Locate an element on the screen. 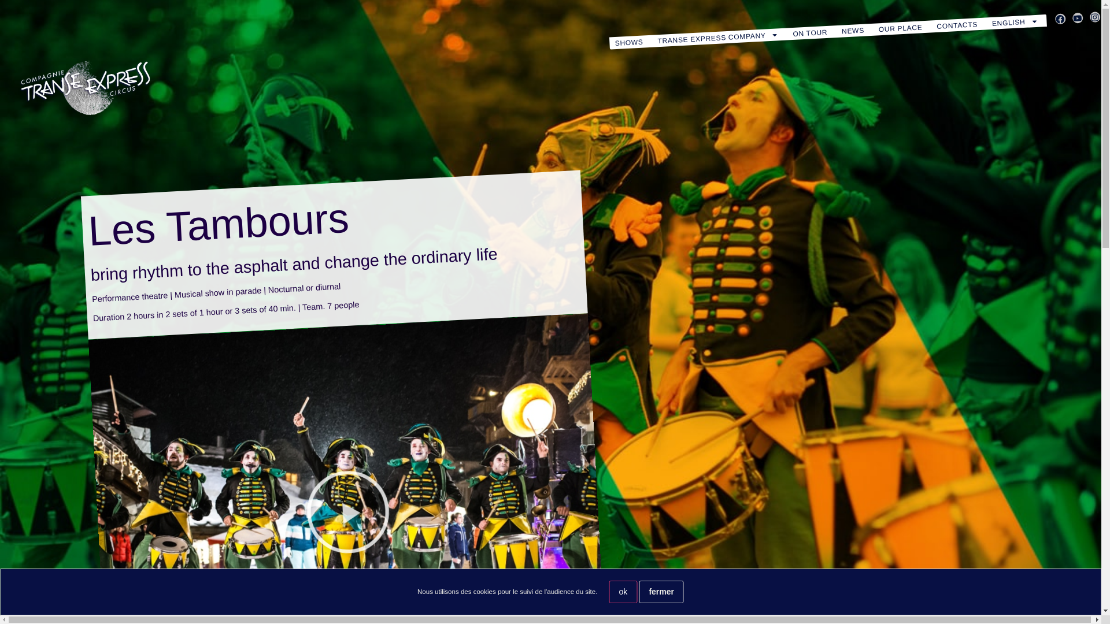 This screenshot has height=624, width=1110. English is located at coordinates (1015, 21).